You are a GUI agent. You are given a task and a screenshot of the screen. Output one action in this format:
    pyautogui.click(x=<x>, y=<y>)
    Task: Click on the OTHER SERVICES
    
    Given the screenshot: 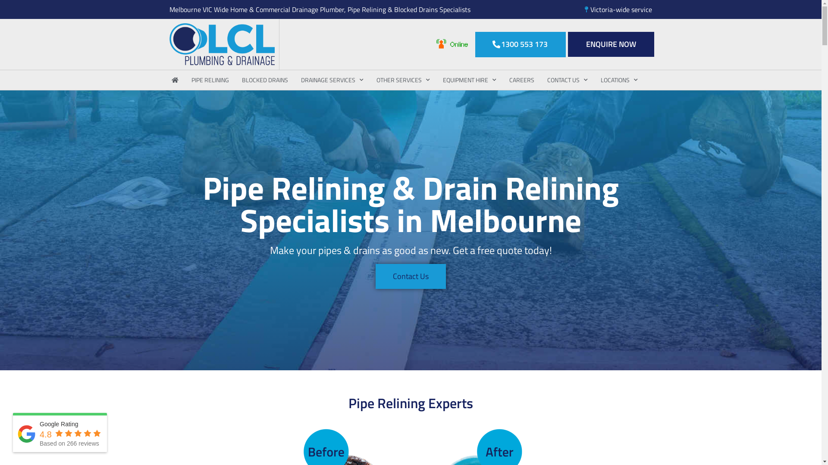 What is the action you would take?
    pyautogui.click(x=403, y=80)
    